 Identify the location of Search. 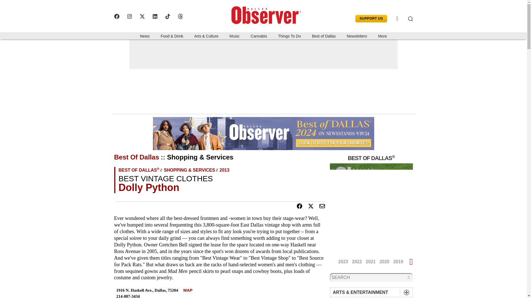
(406, 18).